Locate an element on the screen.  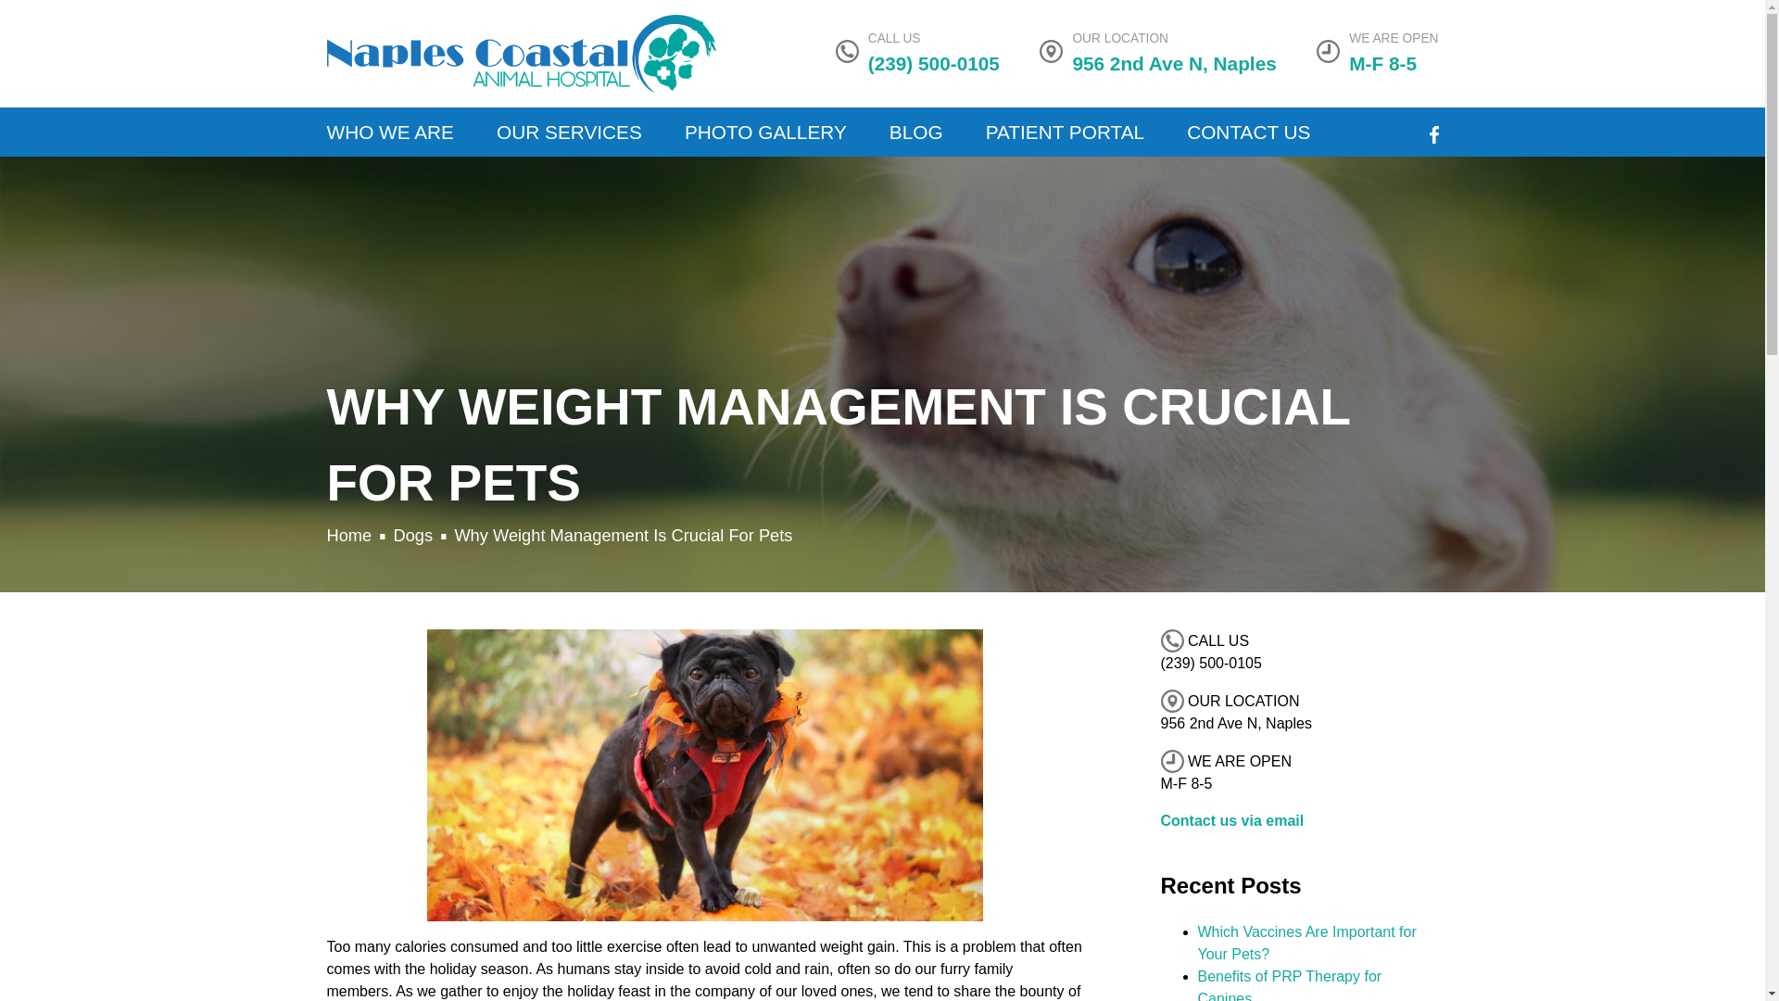
Dogs is located at coordinates (412, 535).